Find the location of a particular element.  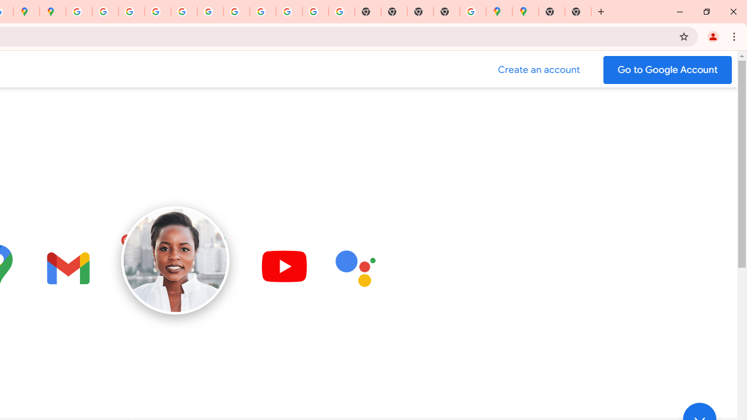

Browse Chrome as a guest - Computer - Google Chrome Help is located at coordinates (263, 12).